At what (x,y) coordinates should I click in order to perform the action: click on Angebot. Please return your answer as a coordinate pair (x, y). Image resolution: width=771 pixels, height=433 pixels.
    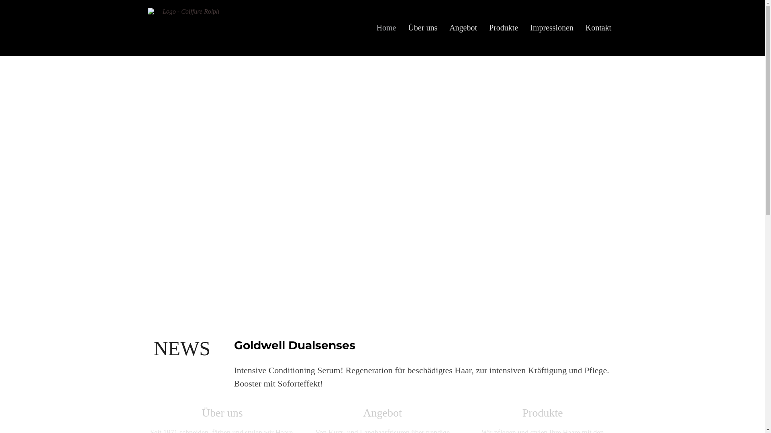
    Looking at the image, I should click on (463, 28).